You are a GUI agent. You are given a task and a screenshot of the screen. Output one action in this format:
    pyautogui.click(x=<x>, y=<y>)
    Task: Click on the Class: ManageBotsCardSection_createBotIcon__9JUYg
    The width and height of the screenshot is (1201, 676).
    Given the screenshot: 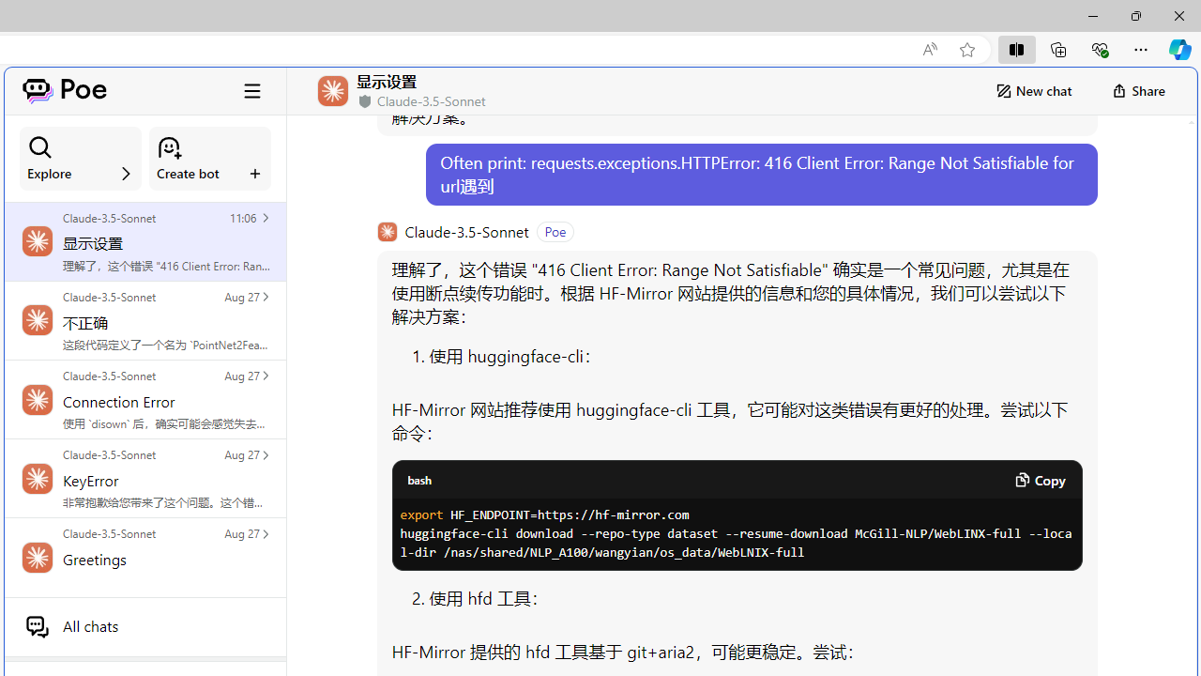 What is the action you would take?
    pyautogui.click(x=169, y=147)
    